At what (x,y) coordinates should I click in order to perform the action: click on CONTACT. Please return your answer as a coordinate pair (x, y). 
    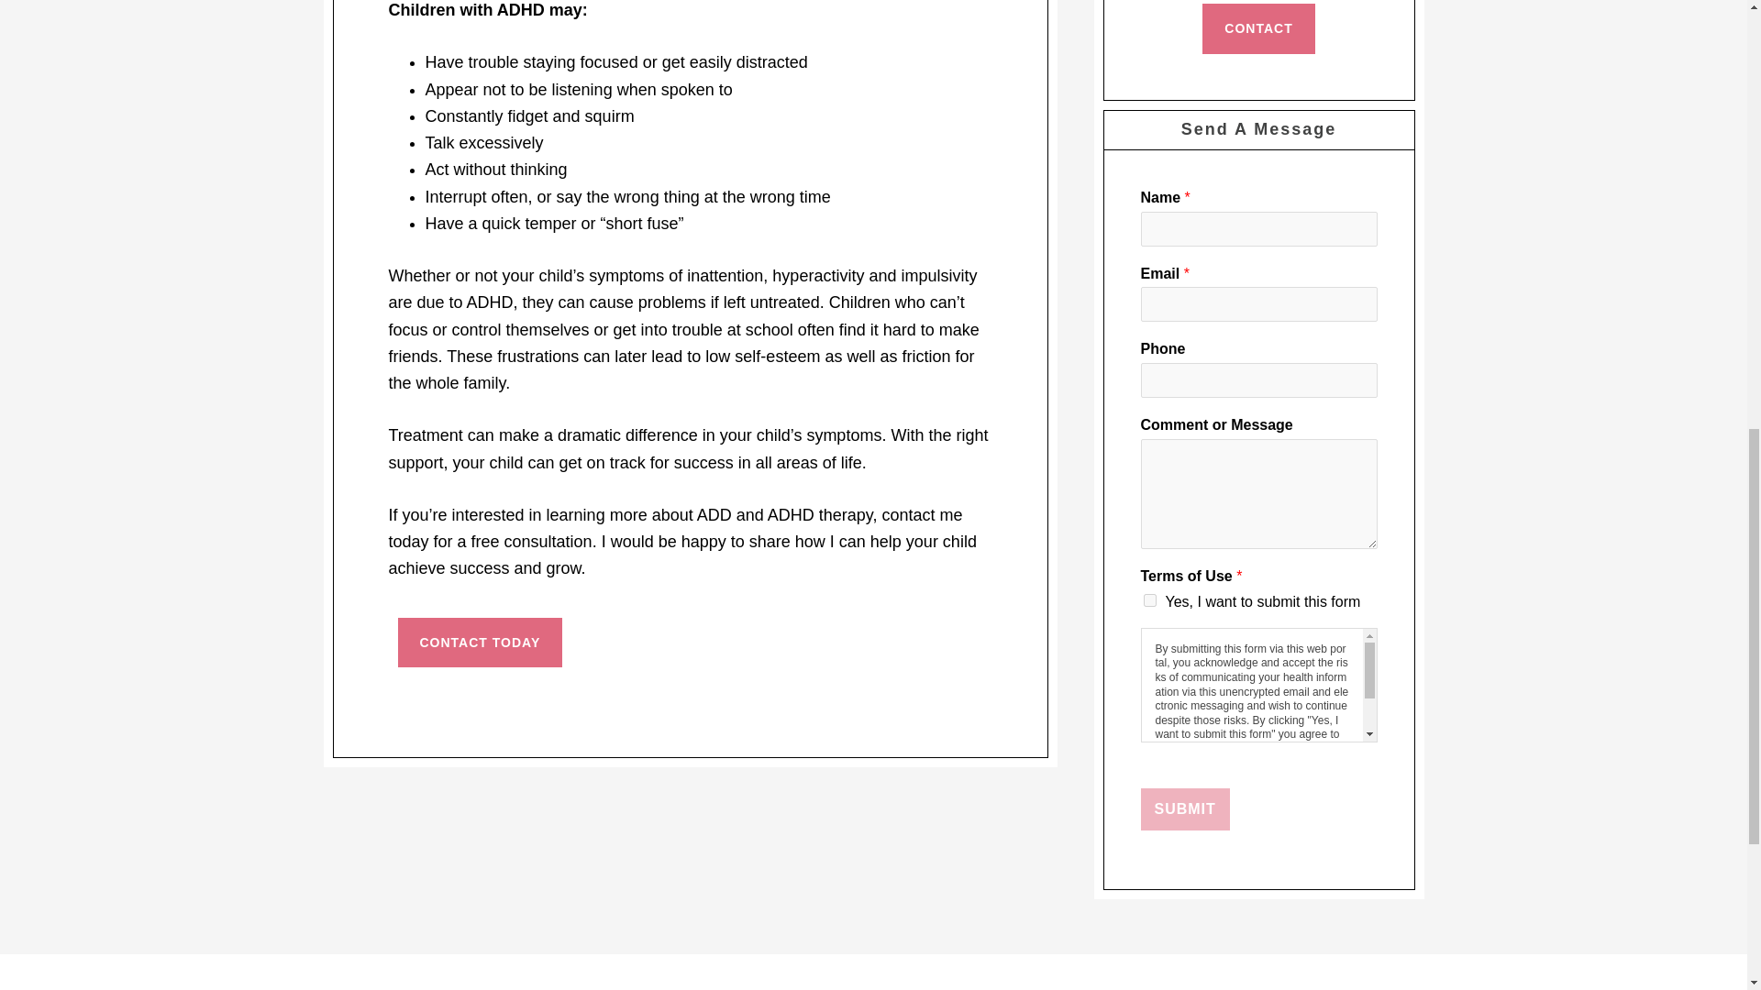
    Looking at the image, I should click on (1258, 29).